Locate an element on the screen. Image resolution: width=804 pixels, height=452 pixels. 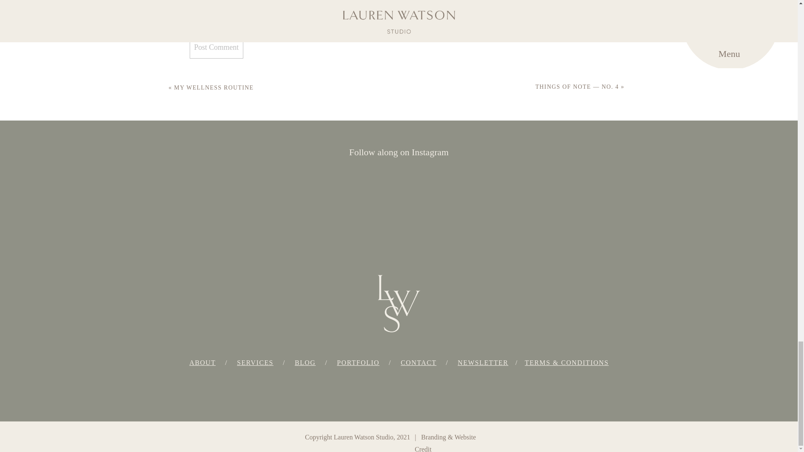
PORTFOLIO is located at coordinates (358, 362).